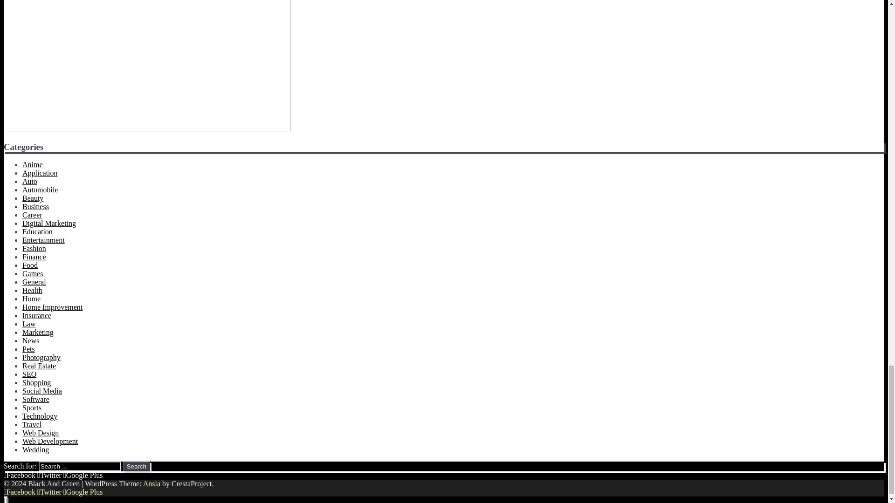 Image resolution: width=895 pixels, height=503 pixels. What do you see at coordinates (49, 492) in the screenshot?
I see `Twitter` at bounding box center [49, 492].